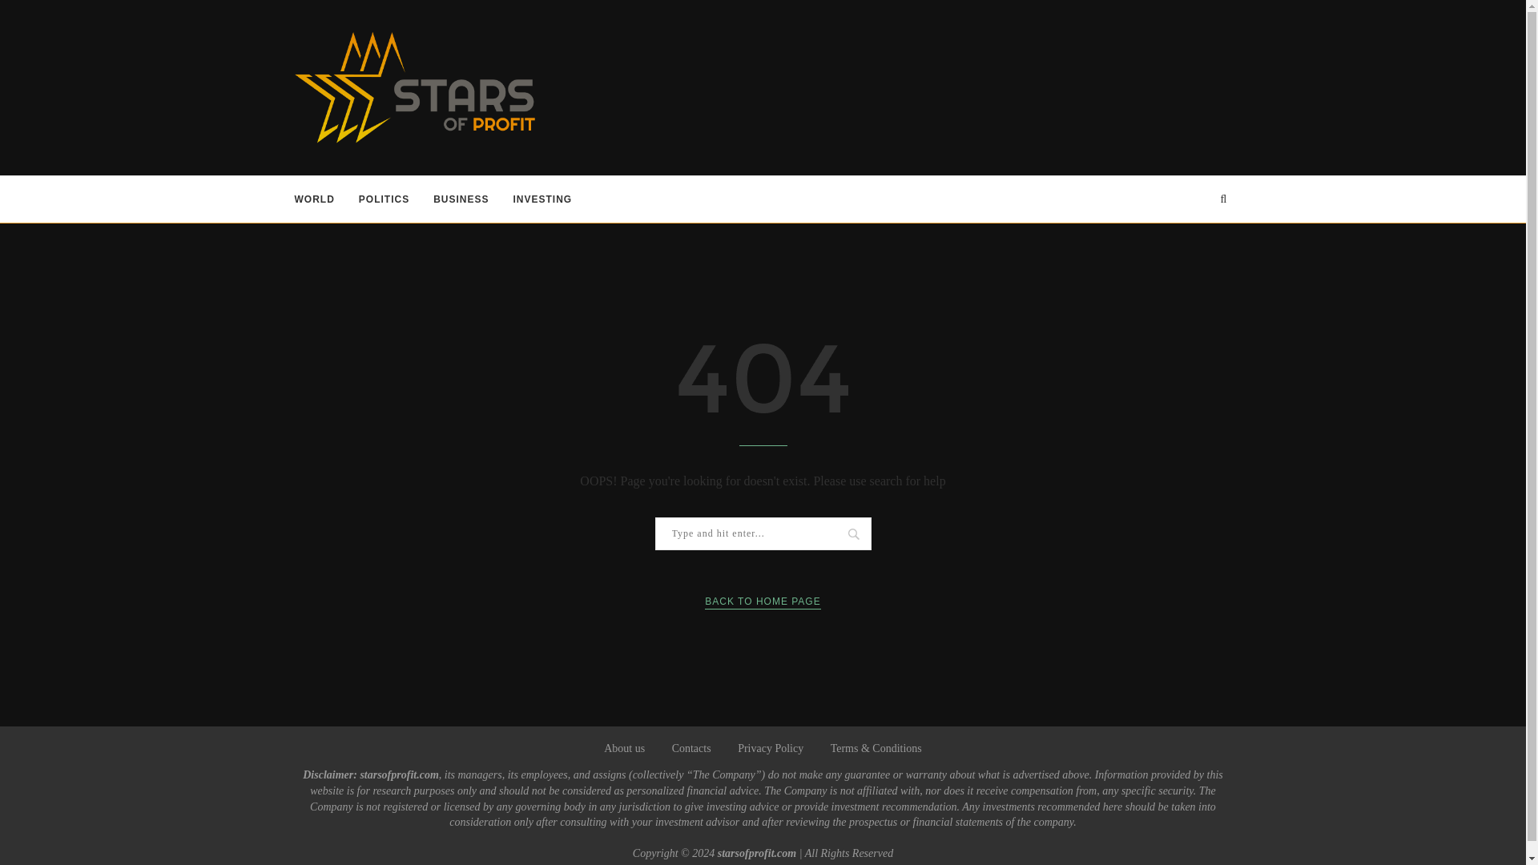 The height and width of the screenshot is (865, 1538). What do you see at coordinates (691, 748) in the screenshot?
I see `Contacts` at bounding box center [691, 748].